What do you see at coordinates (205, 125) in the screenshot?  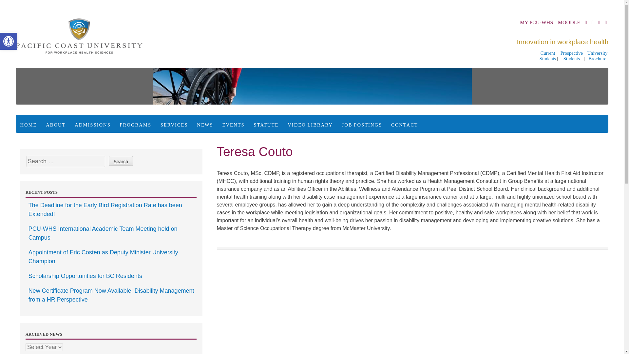 I see `JOB POSTINGS` at bounding box center [205, 125].